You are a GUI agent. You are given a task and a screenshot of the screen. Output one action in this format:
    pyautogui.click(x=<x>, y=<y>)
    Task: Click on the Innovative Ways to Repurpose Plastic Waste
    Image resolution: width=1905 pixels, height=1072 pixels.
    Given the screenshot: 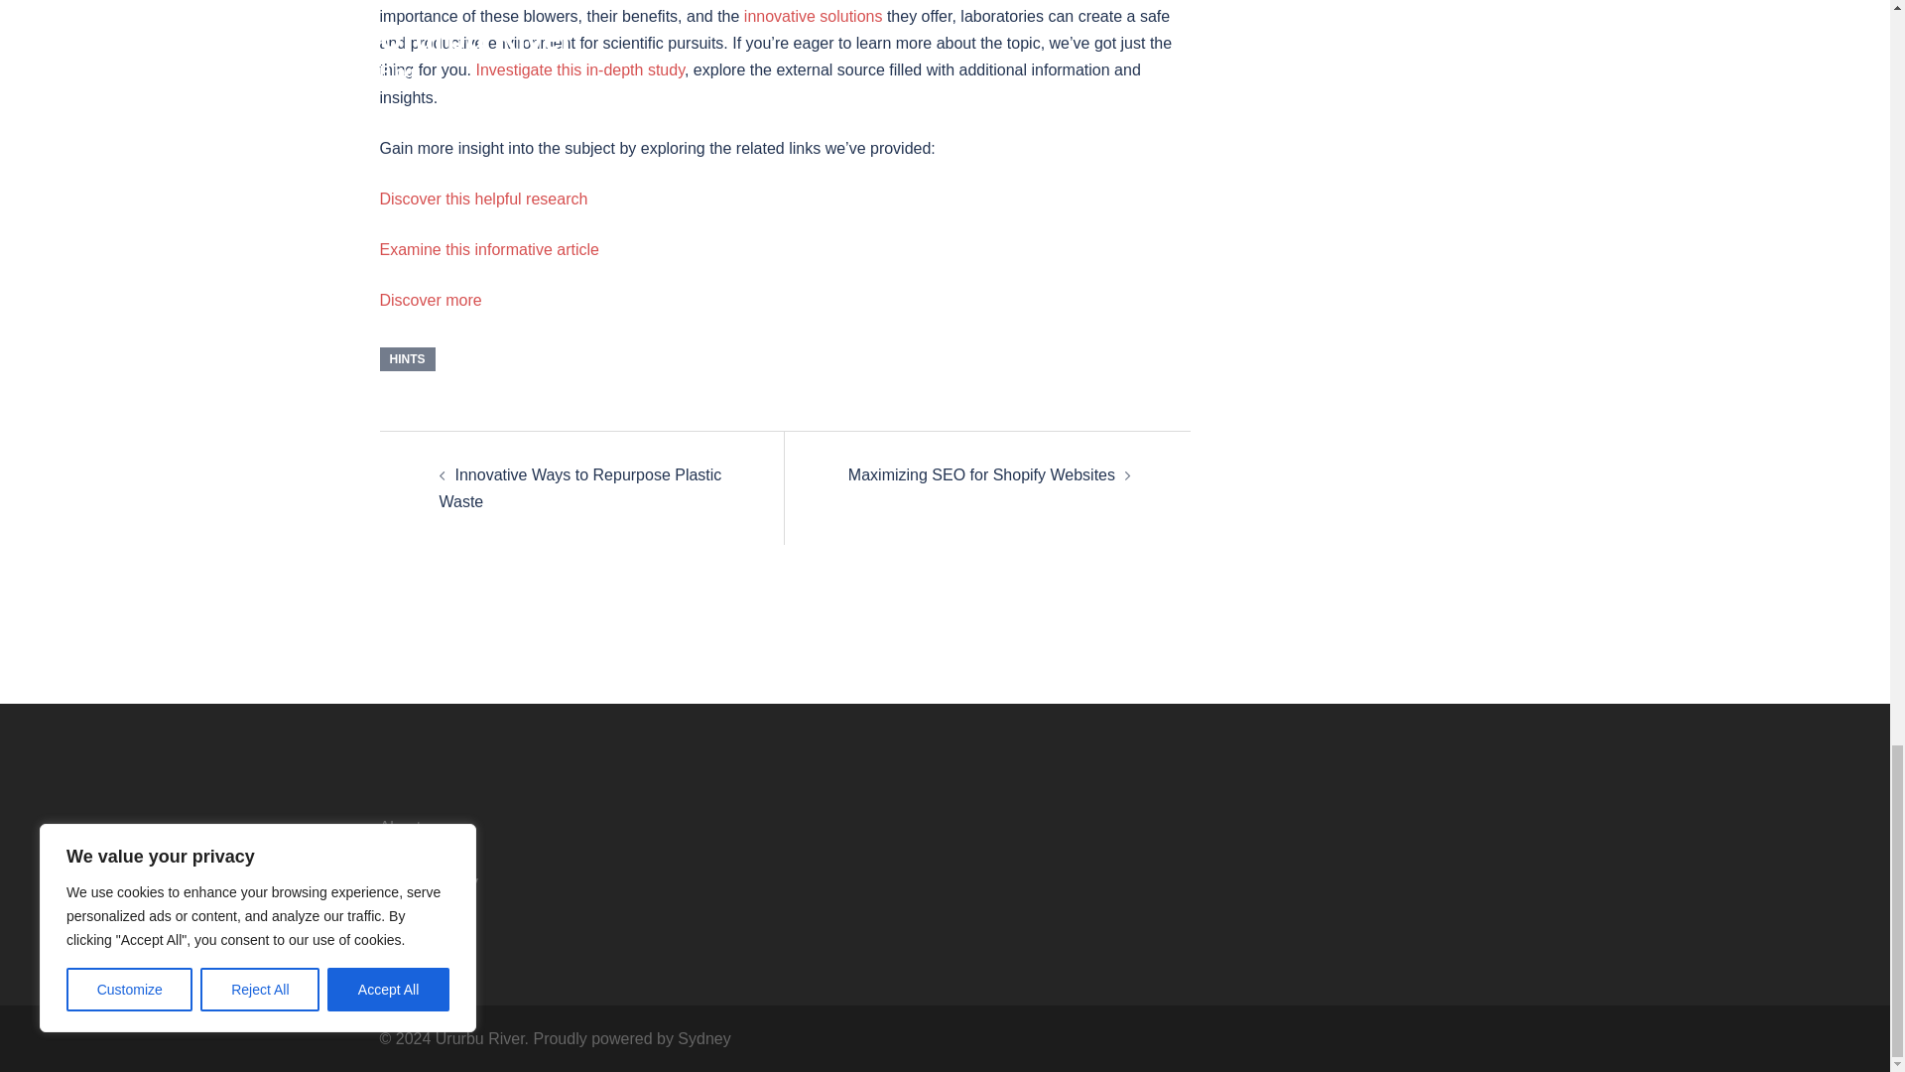 What is the action you would take?
    pyautogui.click(x=579, y=488)
    